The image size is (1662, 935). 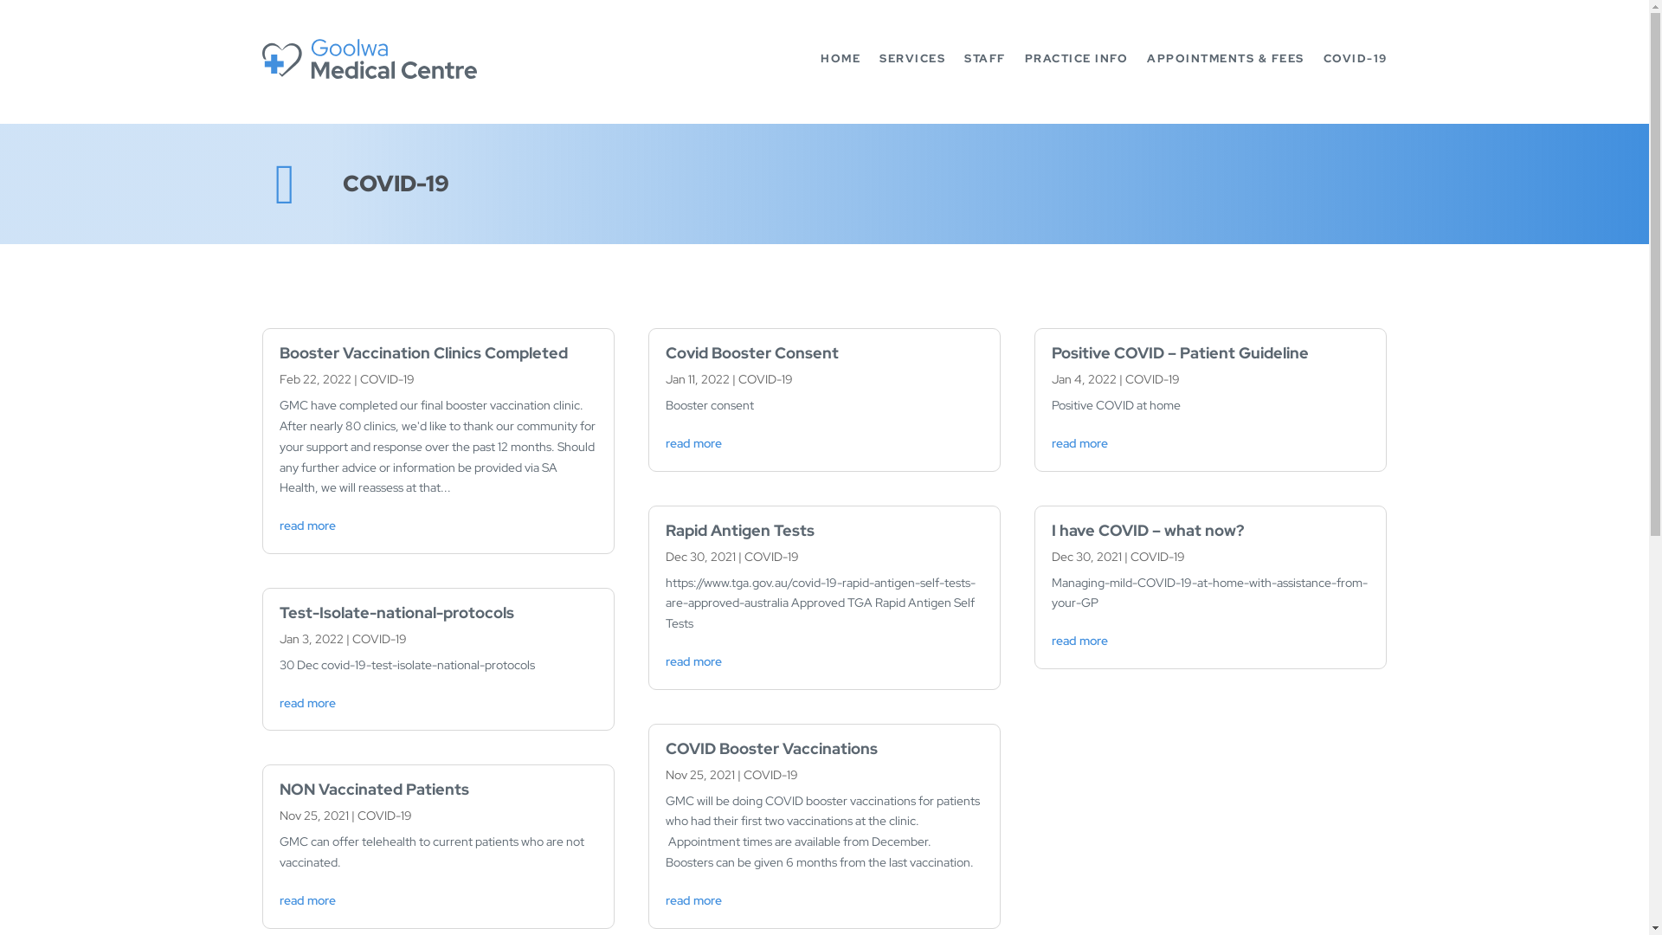 I want to click on PRACTICE INFO, so click(x=1077, y=59).